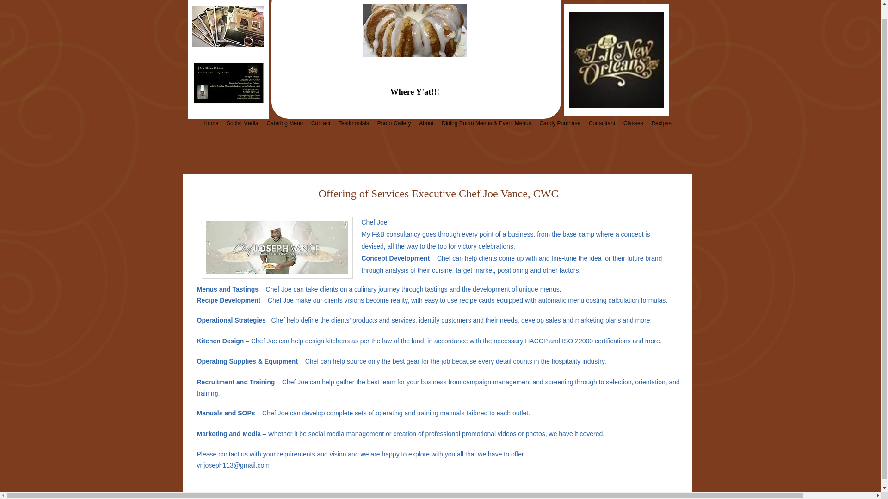 The height and width of the screenshot is (499, 888). Describe the element at coordinates (394, 123) in the screenshot. I see `Photo Gallery` at that location.